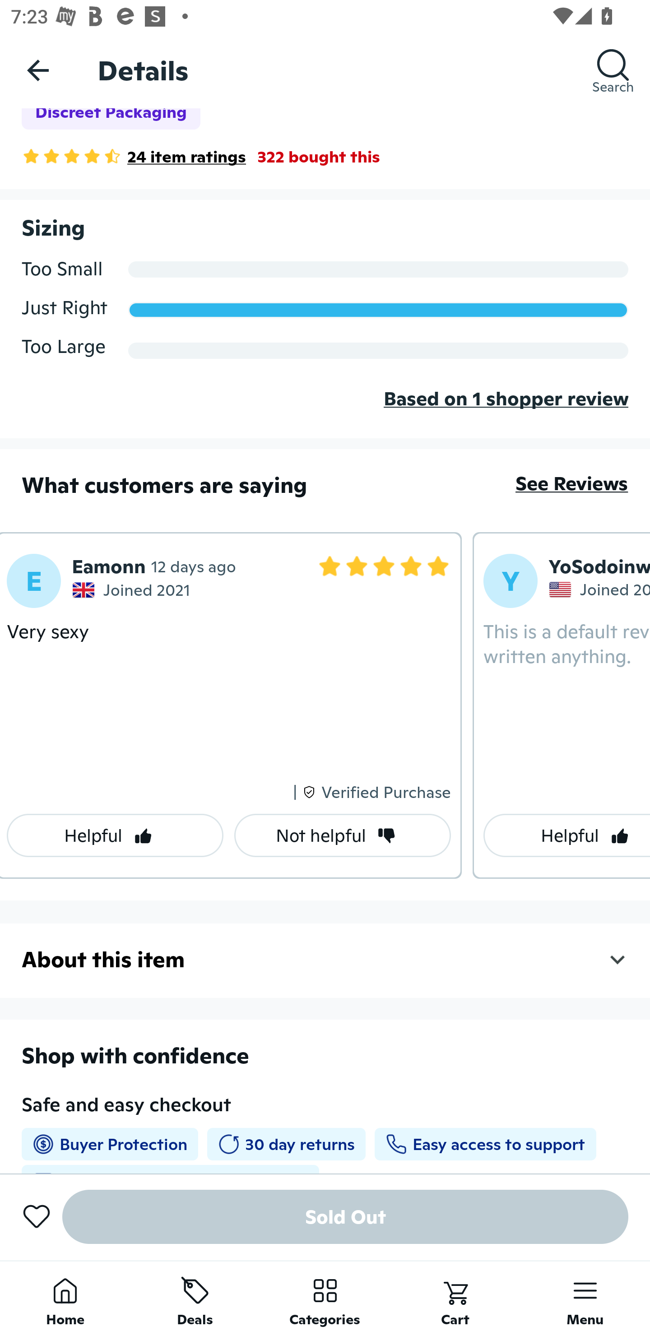 The width and height of the screenshot is (650, 1336). What do you see at coordinates (195, 1298) in the screenshot?
I see `Deals` at bounding box center [195, 1298].